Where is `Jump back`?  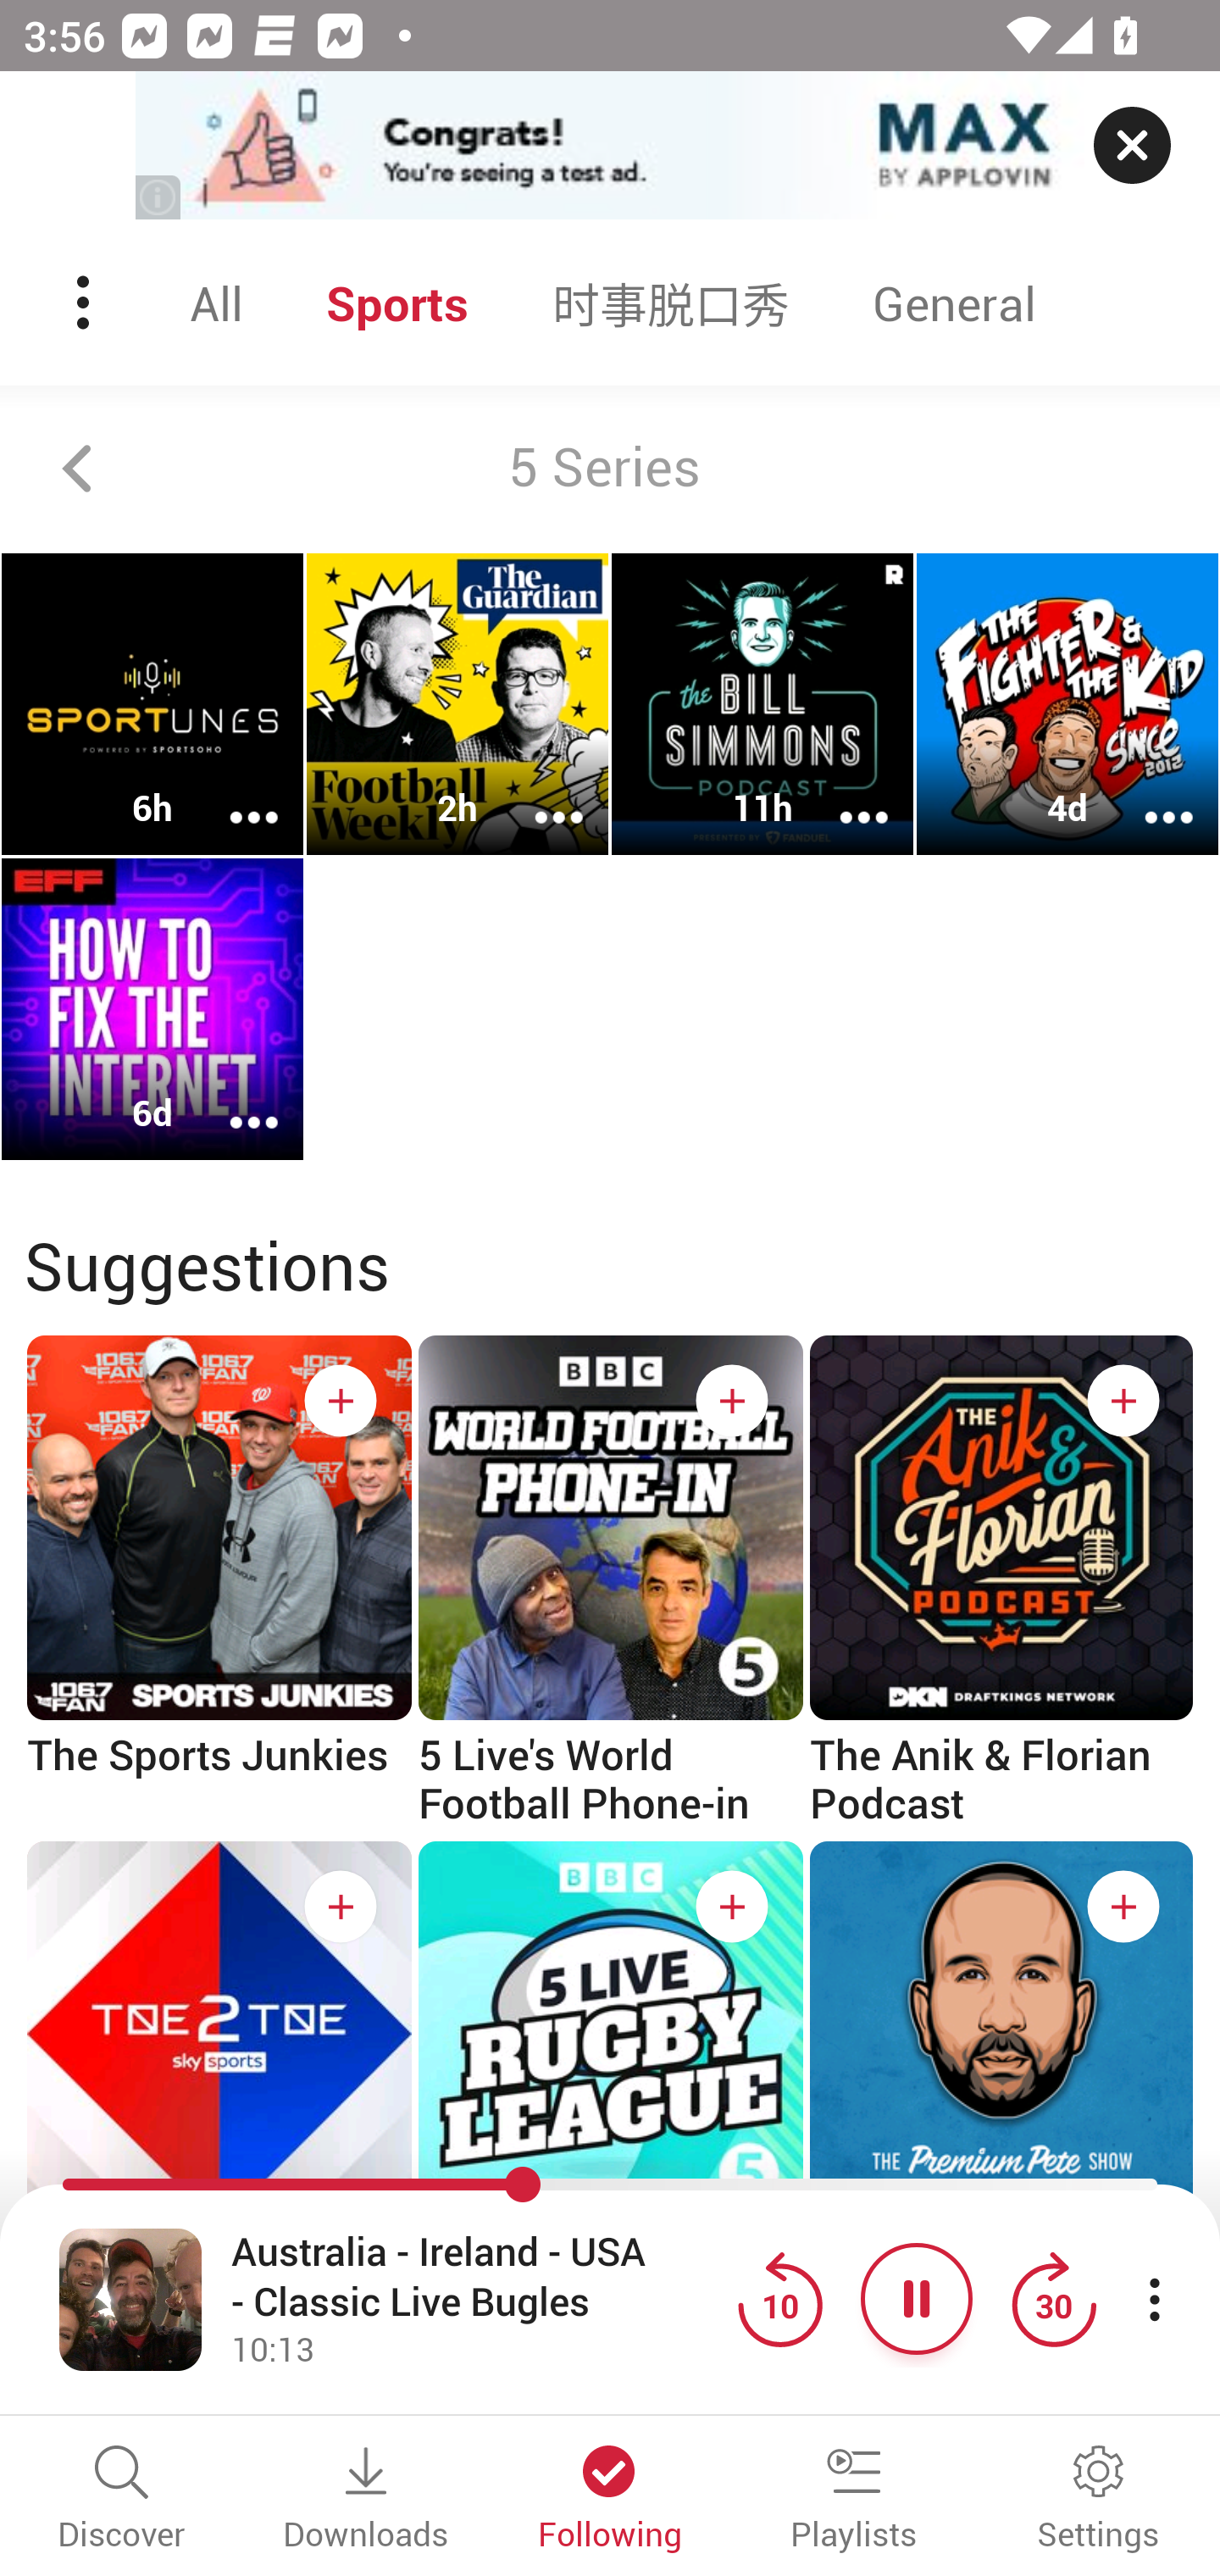 Jump back is located at coordinates (779, 2298).